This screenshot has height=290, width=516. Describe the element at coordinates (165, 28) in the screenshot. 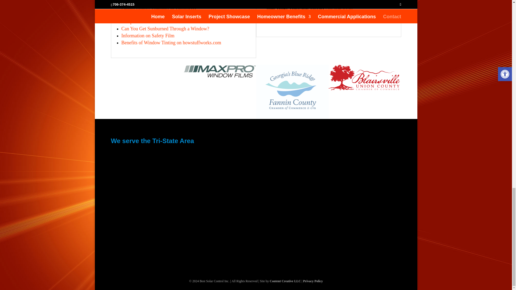

I see `Can You Get Sunburned Through a Window?` at that location.